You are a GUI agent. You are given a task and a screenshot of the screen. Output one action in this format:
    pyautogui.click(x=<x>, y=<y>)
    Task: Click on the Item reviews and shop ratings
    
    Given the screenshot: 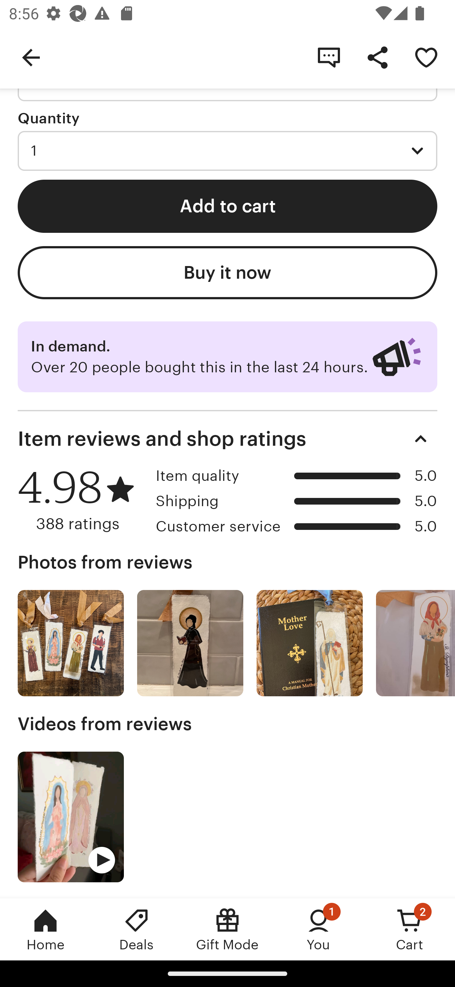 What is the action you would take?
    pyautogui.click(x=227, y=438)
    